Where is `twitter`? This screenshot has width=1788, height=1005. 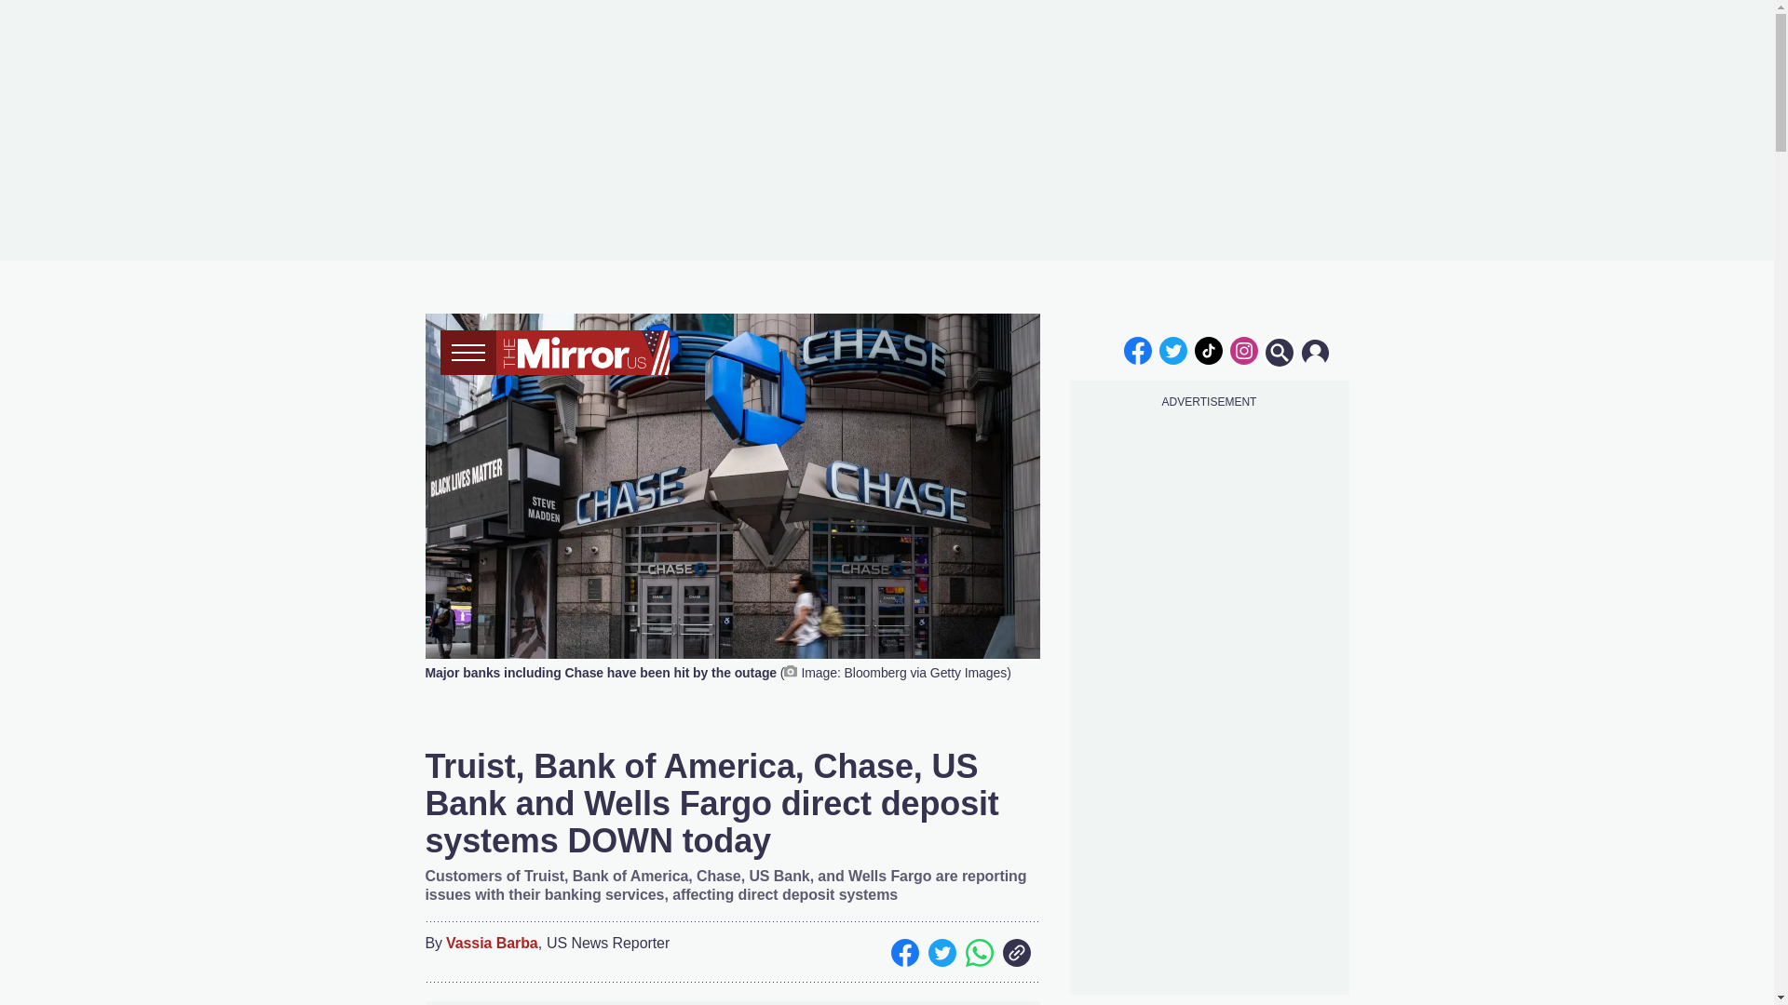
twitter is located at coordinates (1173, 350).